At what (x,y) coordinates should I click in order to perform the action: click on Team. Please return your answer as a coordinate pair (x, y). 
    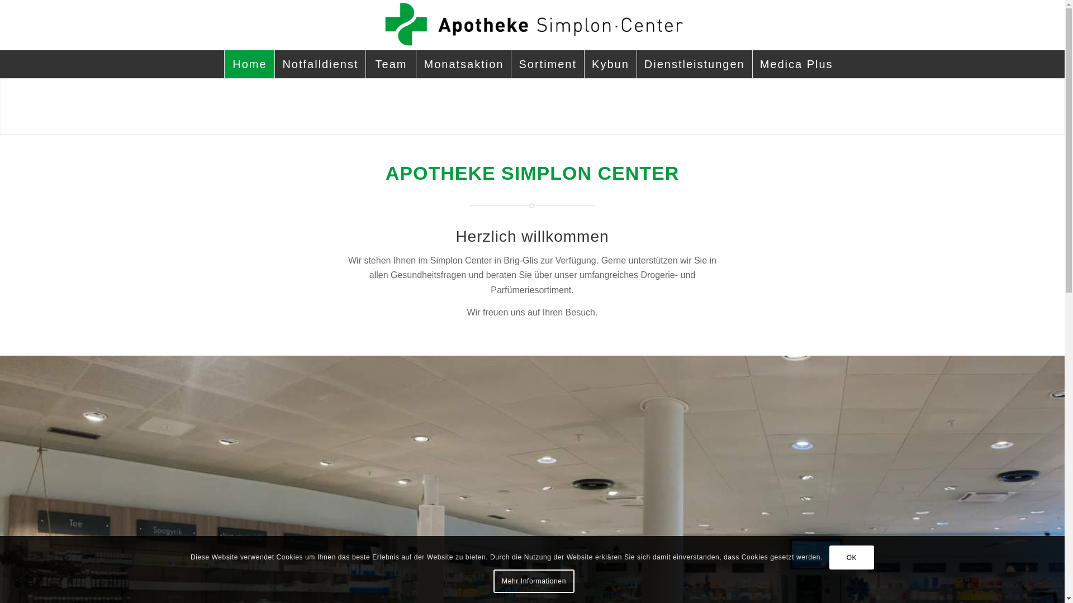
    Looking at the image, I should click on (391, 64).